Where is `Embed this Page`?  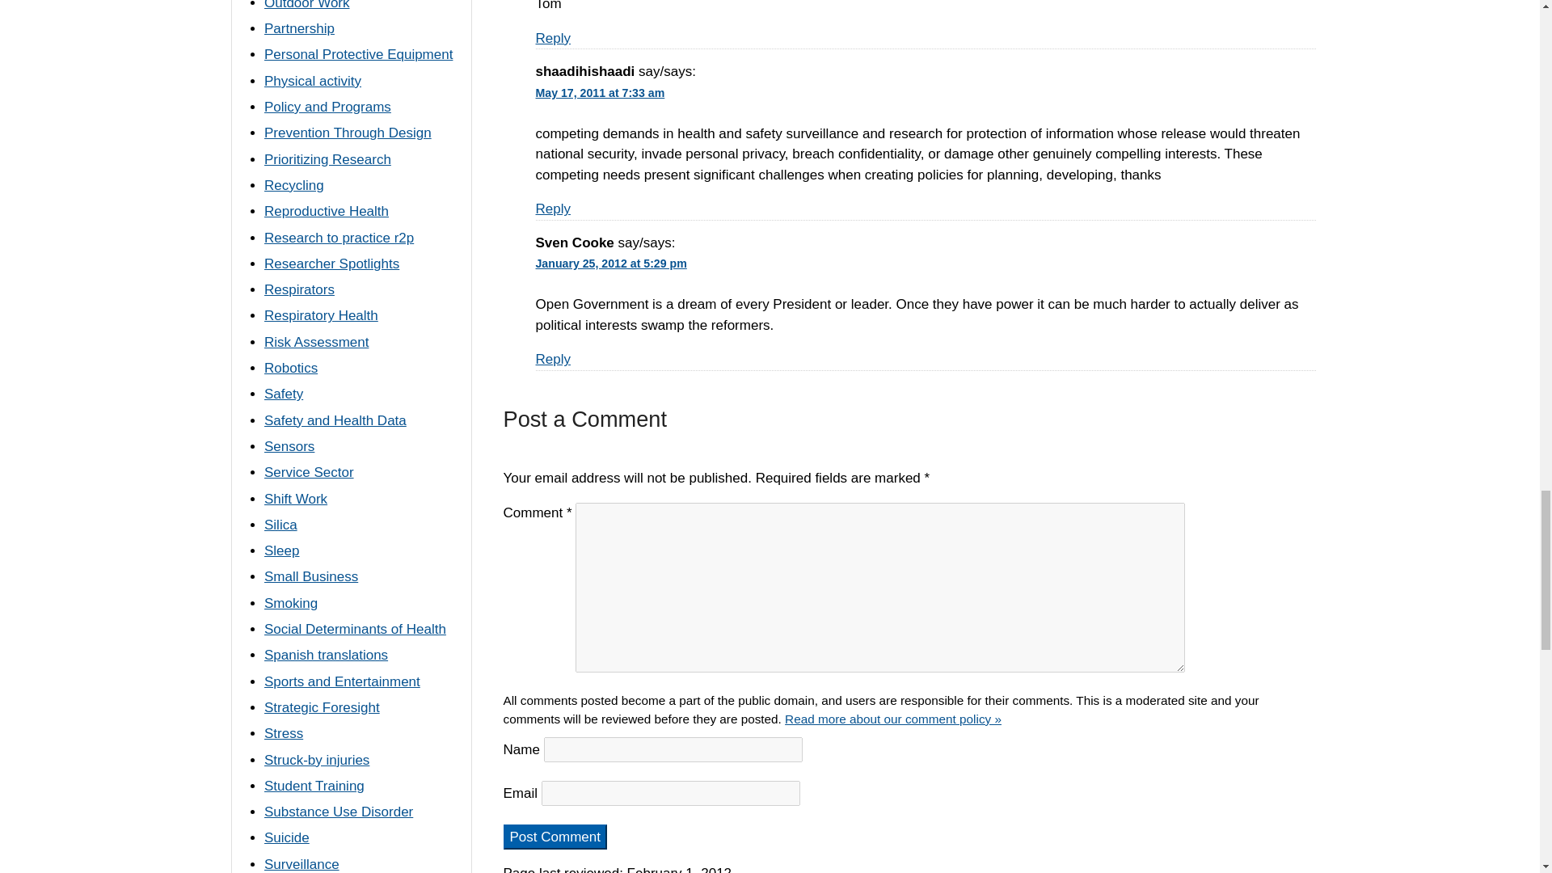 Embed this Page is located at coordinates (1054, 871).